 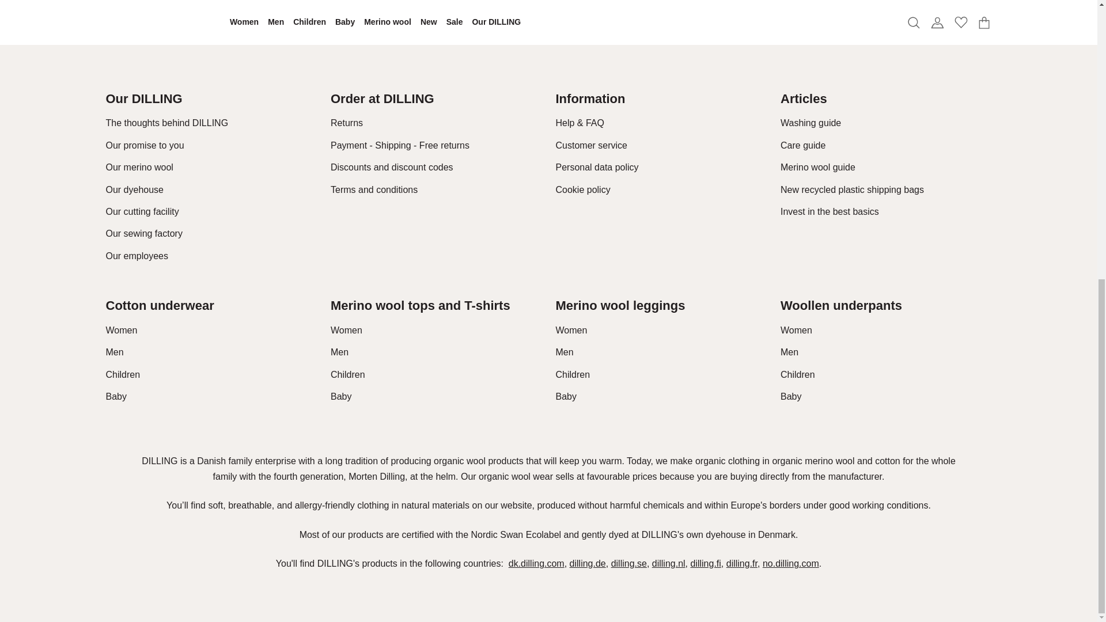 What do you see at coordinates (144, 233) in the screenshot?
I see `Our sewing factory` at bounding box center [144, 233].